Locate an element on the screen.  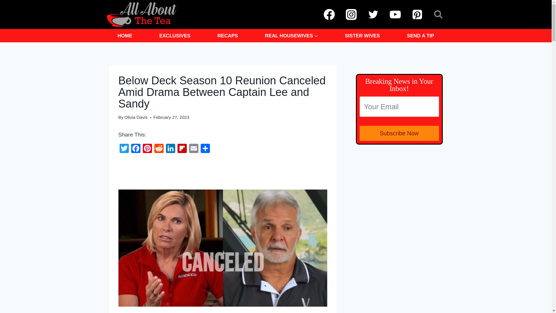
Olivia Davis is located at coordinates (136, 117).